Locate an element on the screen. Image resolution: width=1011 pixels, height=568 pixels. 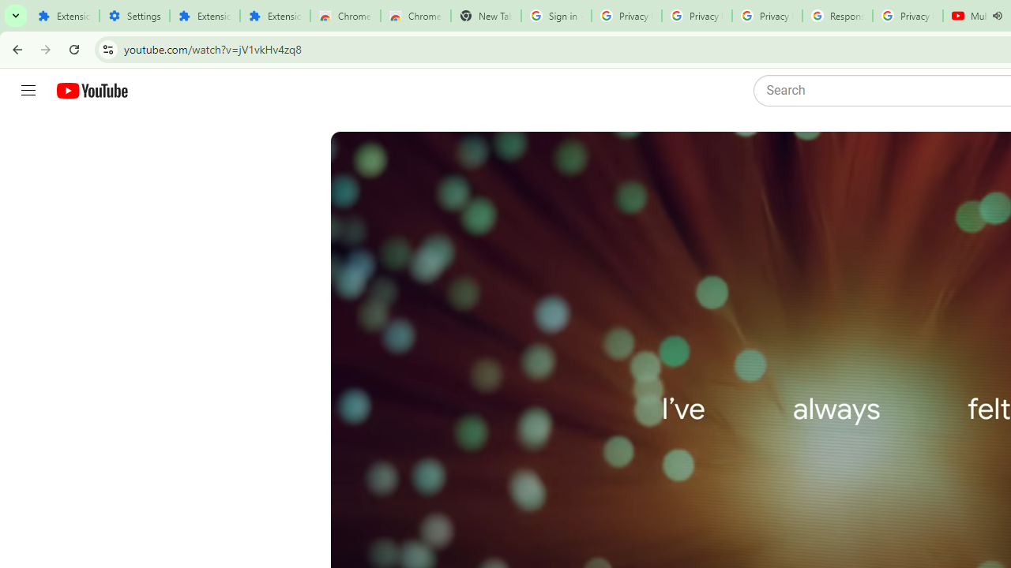
Chrome Web Store - Themes is located at coordinates (415, 16).